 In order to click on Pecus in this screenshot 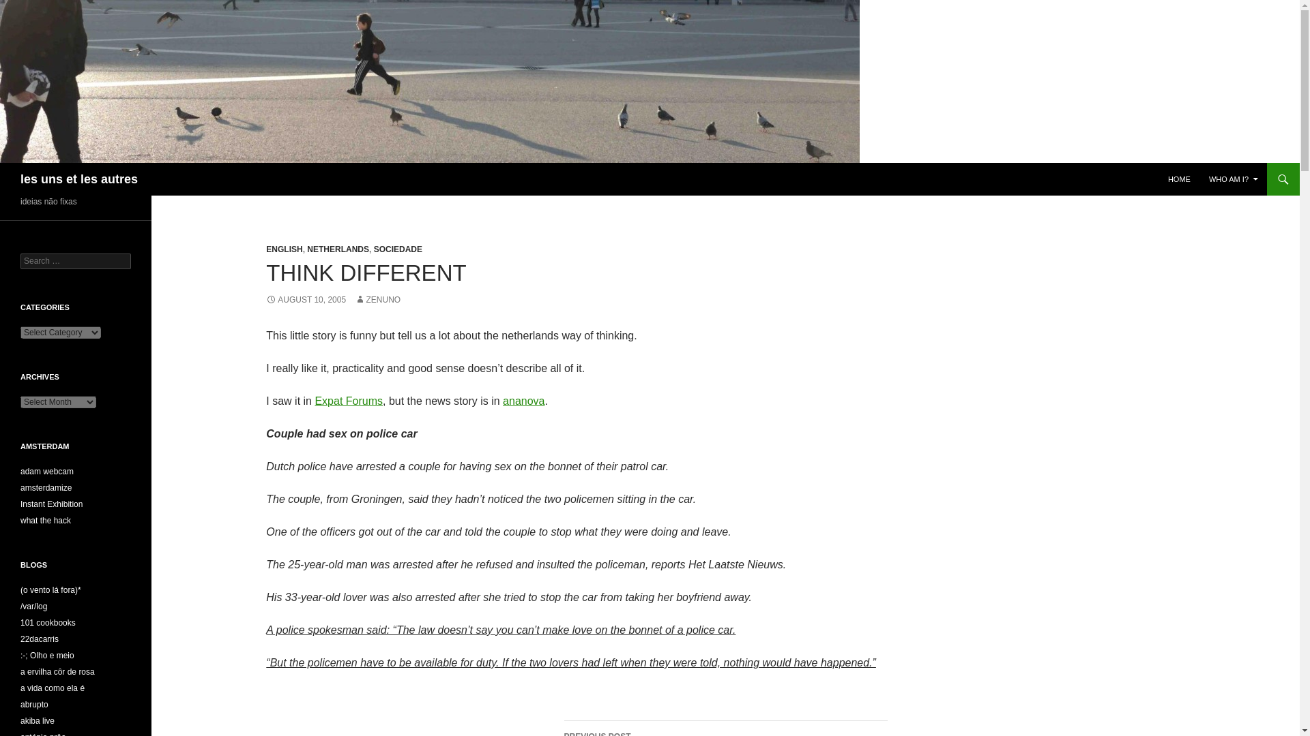, I will do `click(48, 655)`.